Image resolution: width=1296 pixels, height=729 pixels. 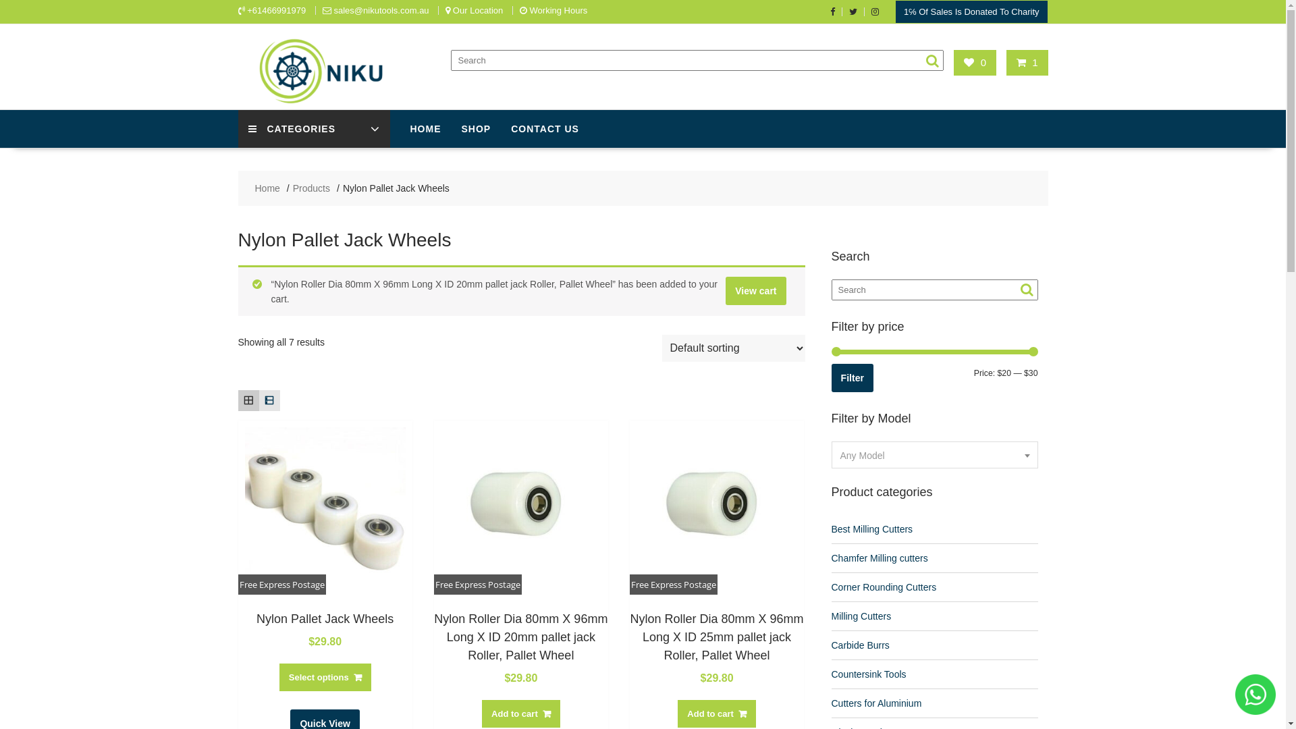 What do you see at coordinates (869, 674) in the screenshot?
I see `Countersink Tools` at bounding box center [869, 674].